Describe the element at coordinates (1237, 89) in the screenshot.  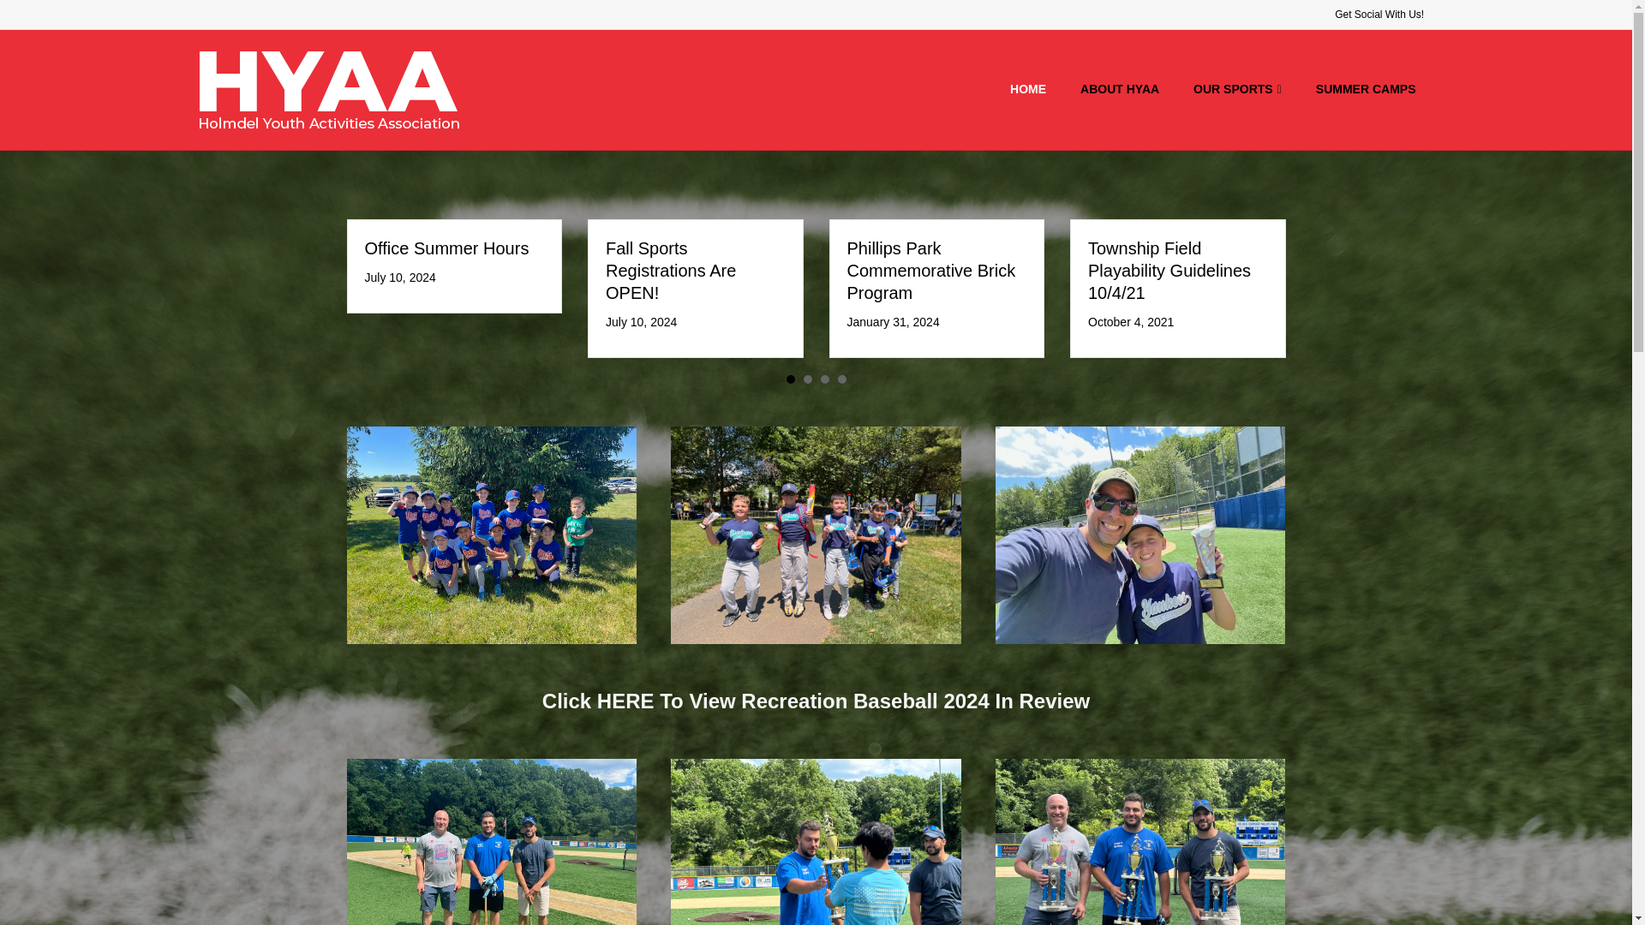
I see `OUR SPORTS` at that location.